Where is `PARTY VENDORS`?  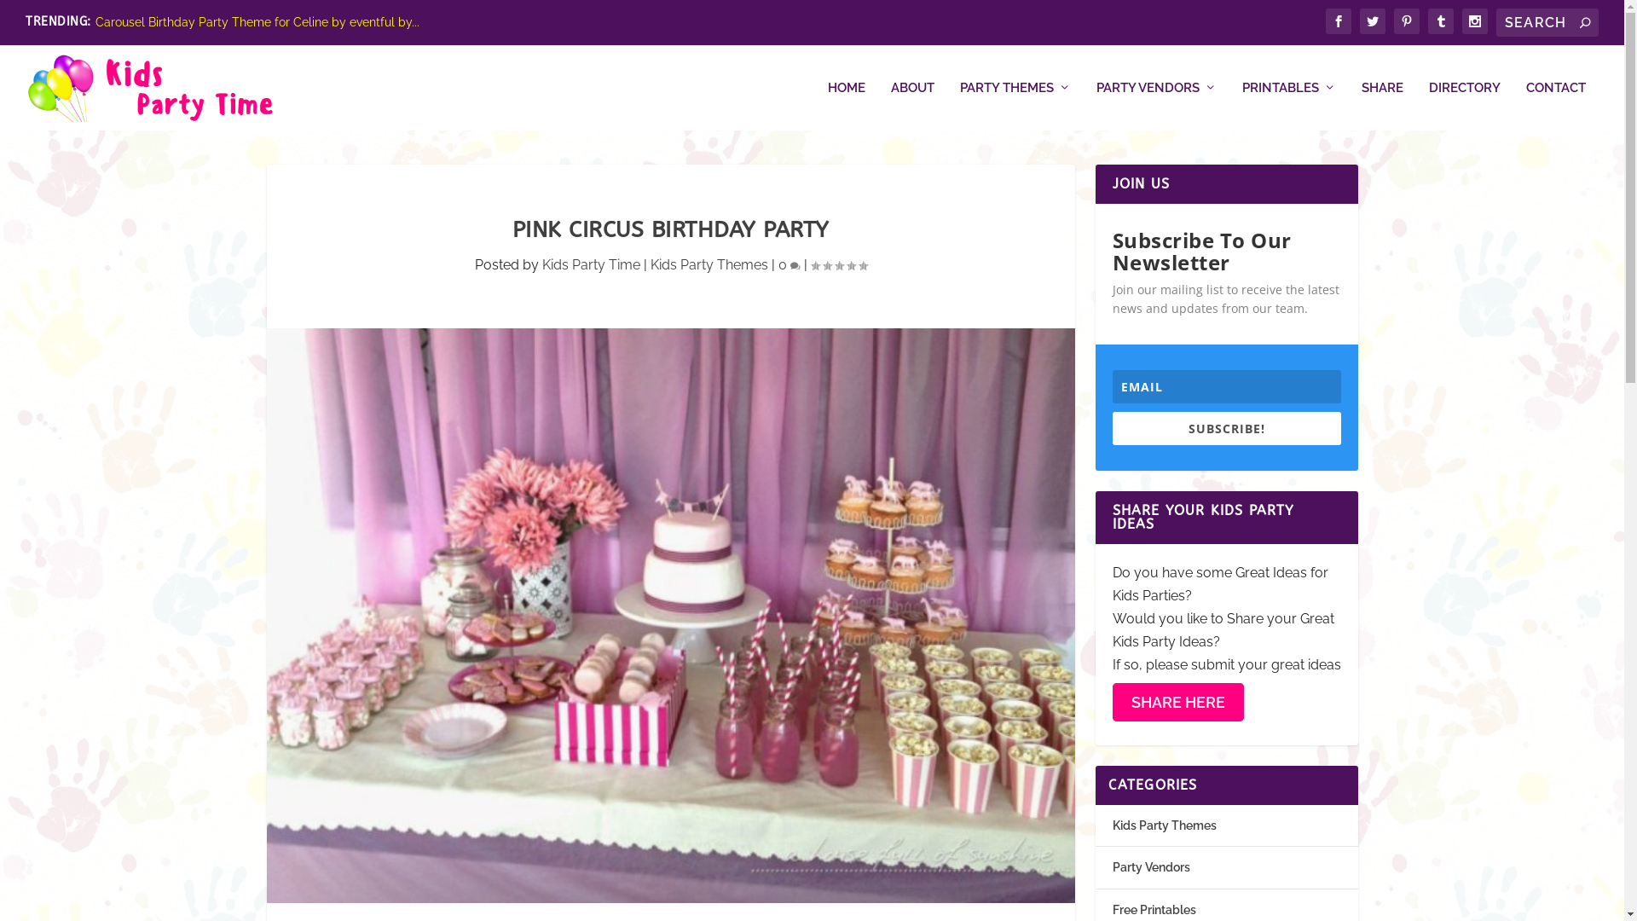 PARTY VENDORS is located at coordinates (1156, 106).